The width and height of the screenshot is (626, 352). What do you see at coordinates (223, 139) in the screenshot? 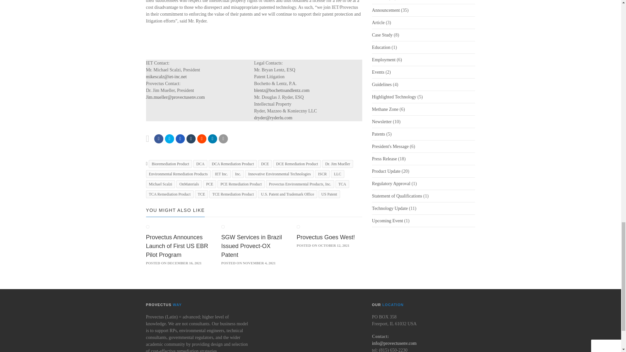
I see `Email` at bounding box center [223, 139].